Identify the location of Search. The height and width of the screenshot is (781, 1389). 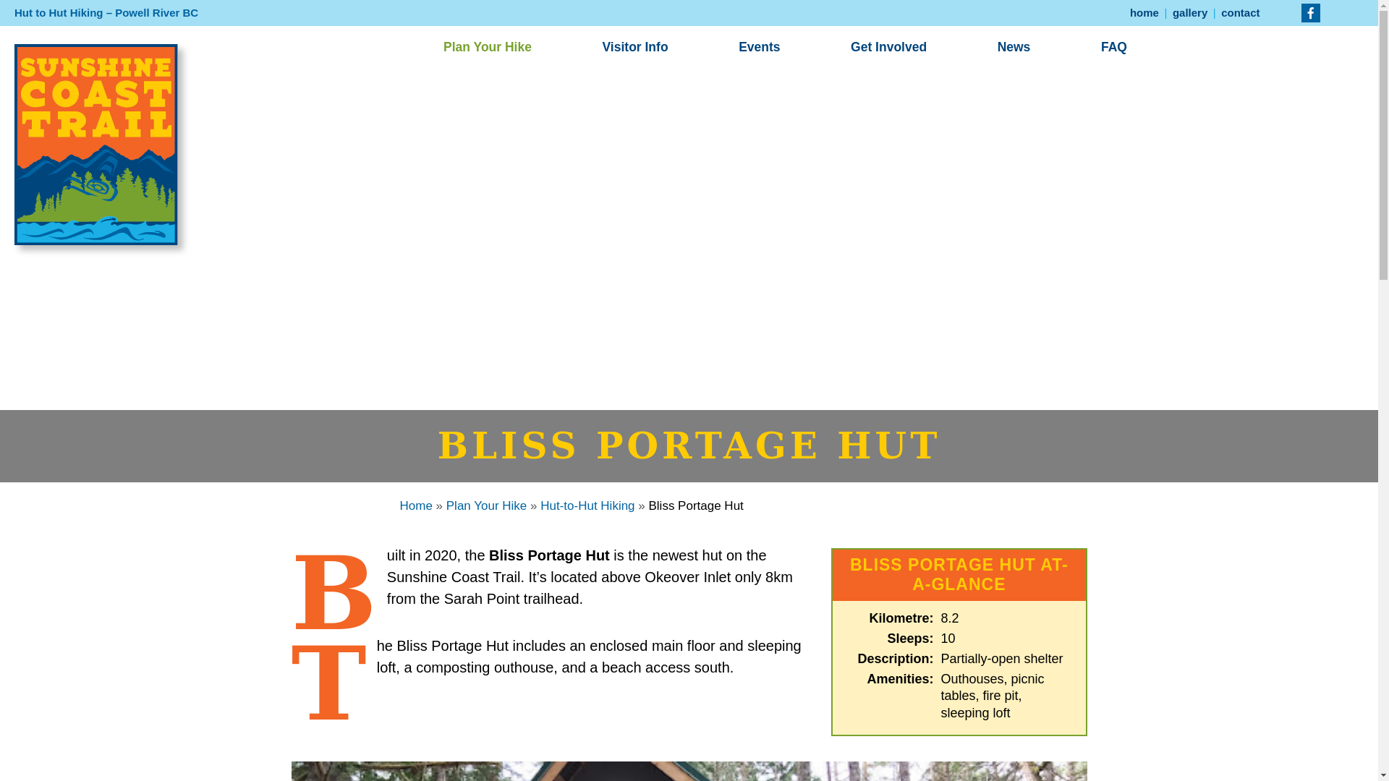
(61, 15).